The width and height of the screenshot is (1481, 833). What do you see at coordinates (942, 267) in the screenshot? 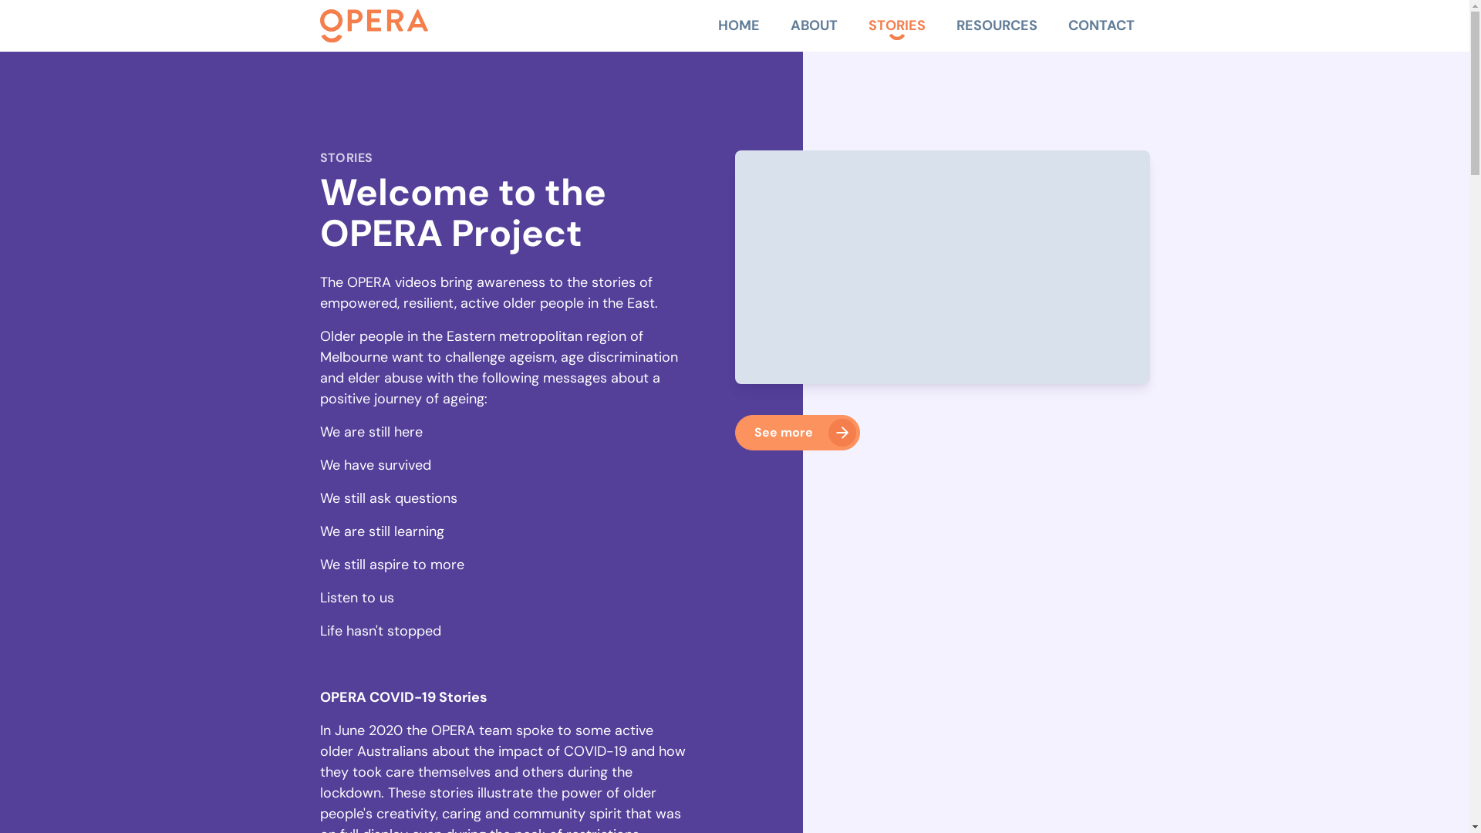
I see `_intro_1` at bounding box center [942, 267].